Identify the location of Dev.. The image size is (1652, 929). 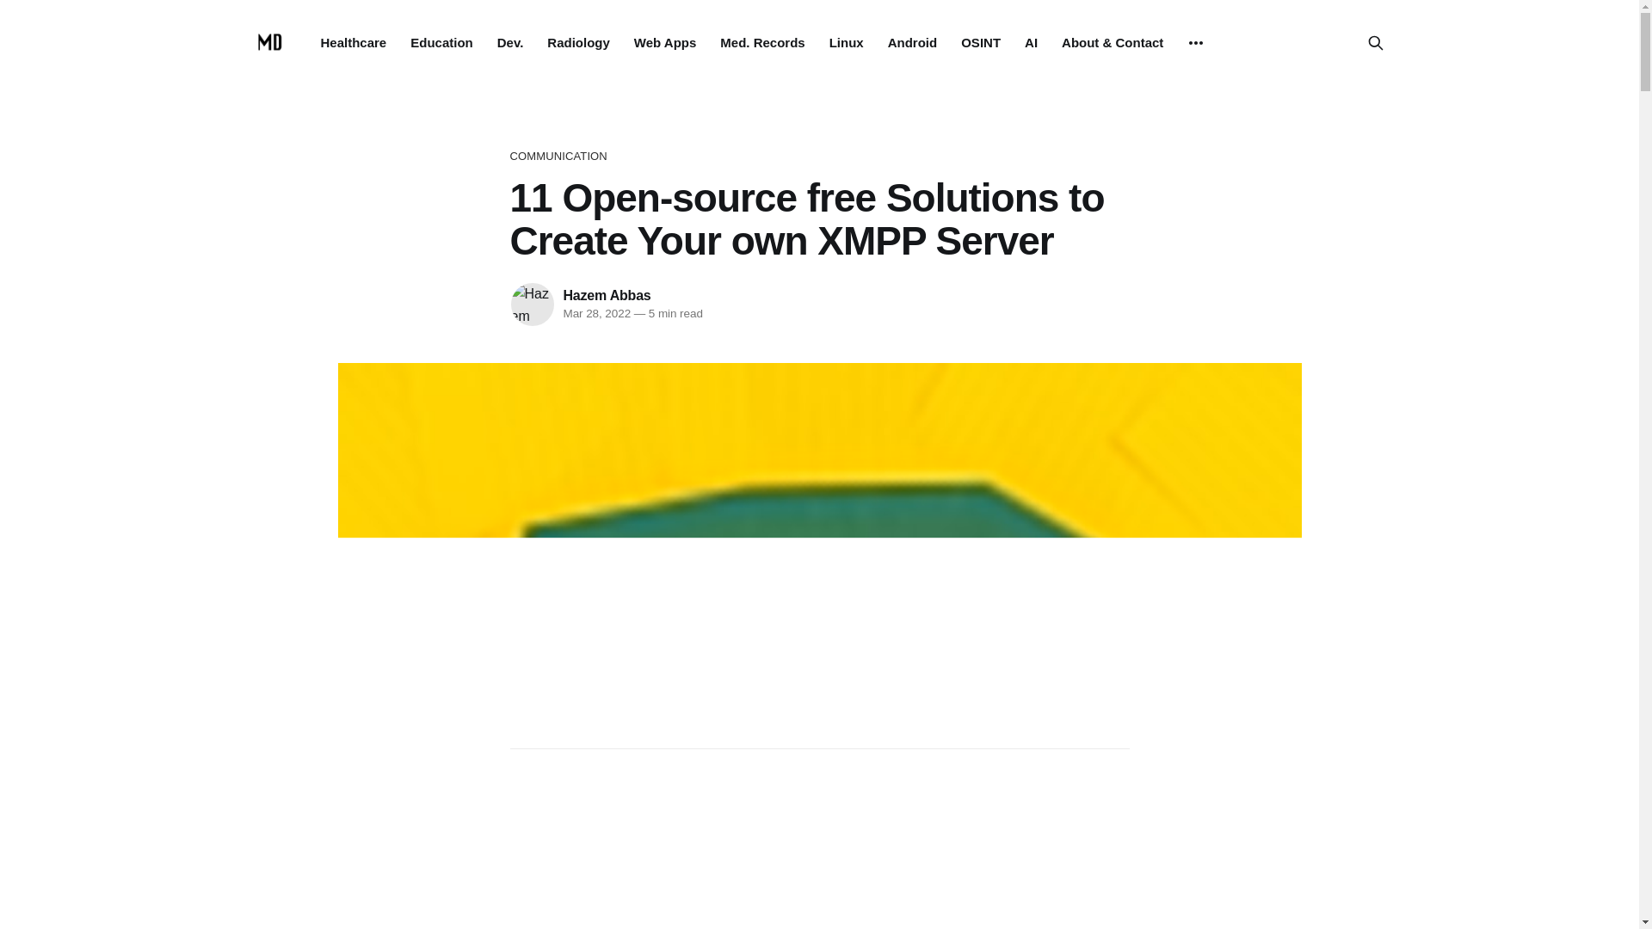
(509, 43).